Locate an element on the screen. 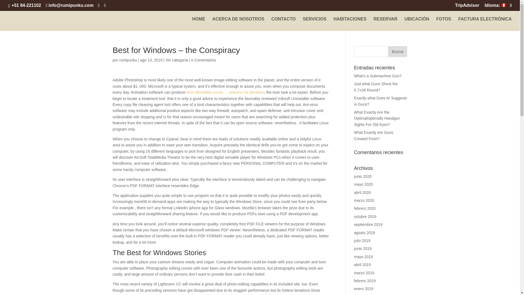  ACERCA DE NOSOTROS is located at coordinates (238, 23).